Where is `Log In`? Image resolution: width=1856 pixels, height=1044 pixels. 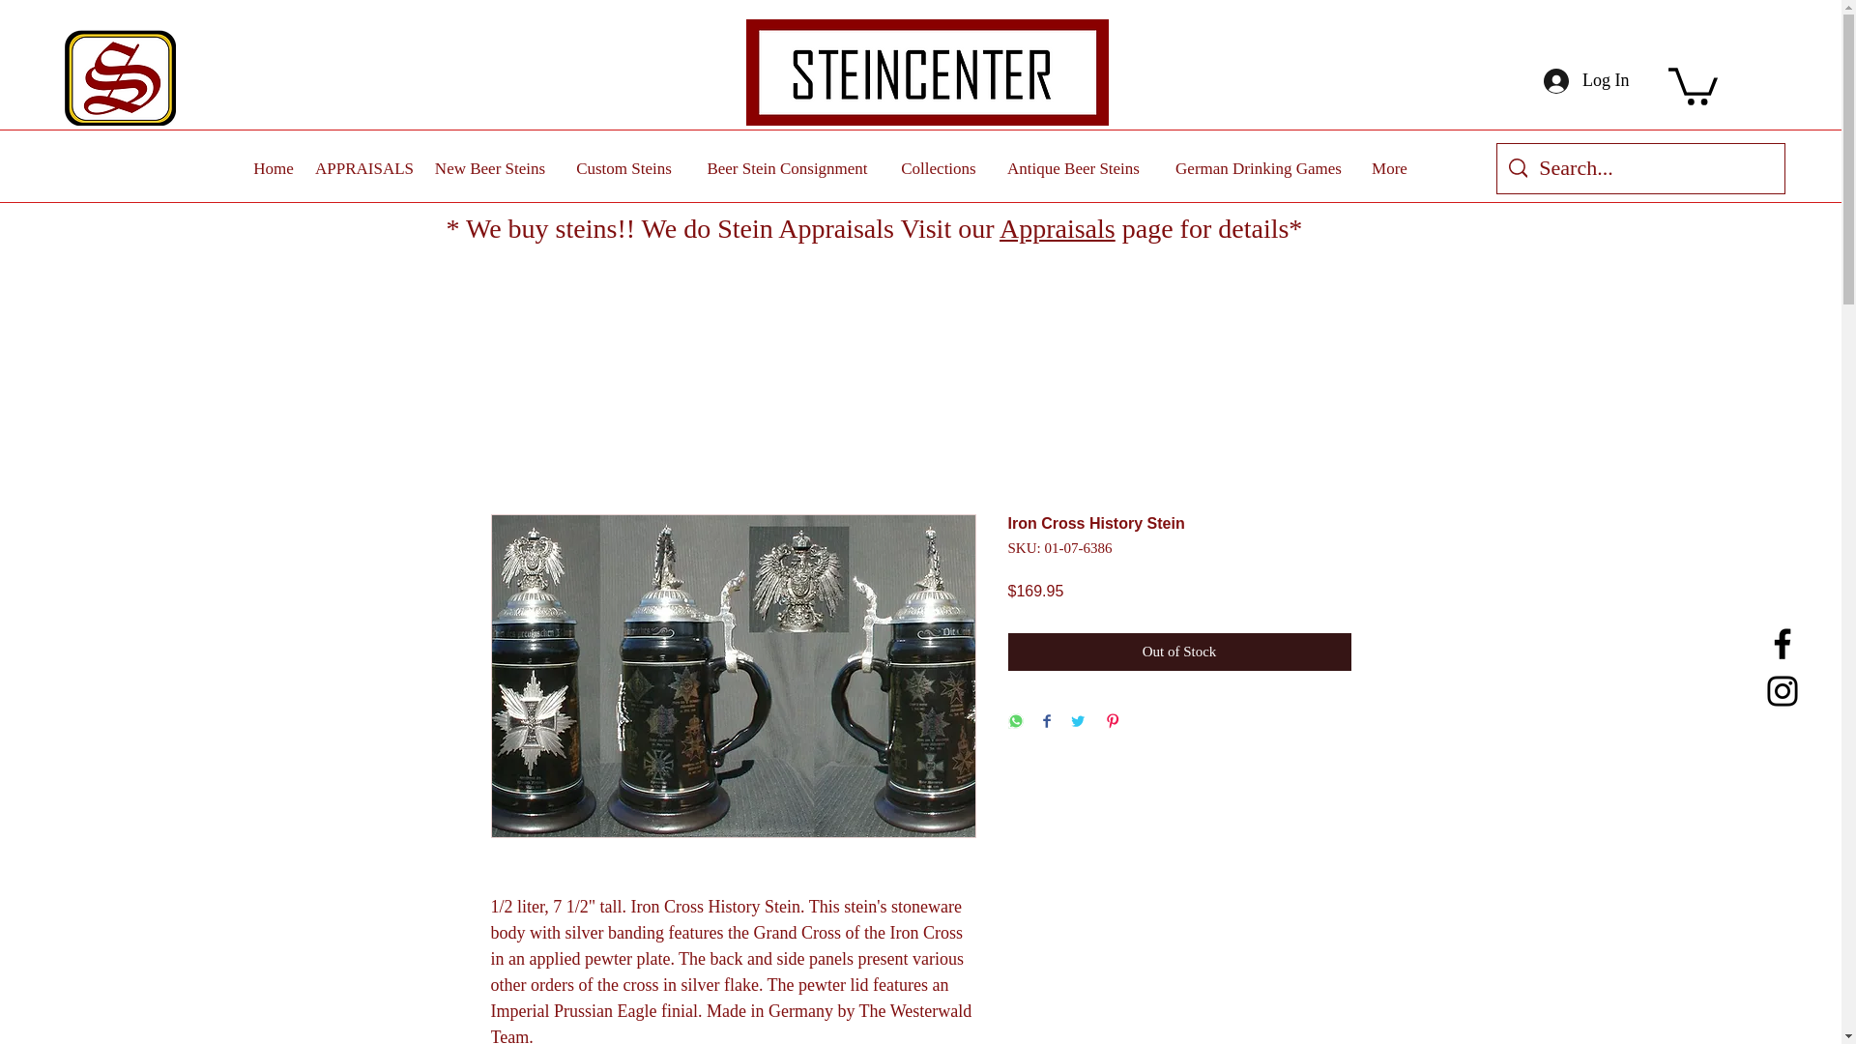 Log In is located at coordinates (1570, 80).